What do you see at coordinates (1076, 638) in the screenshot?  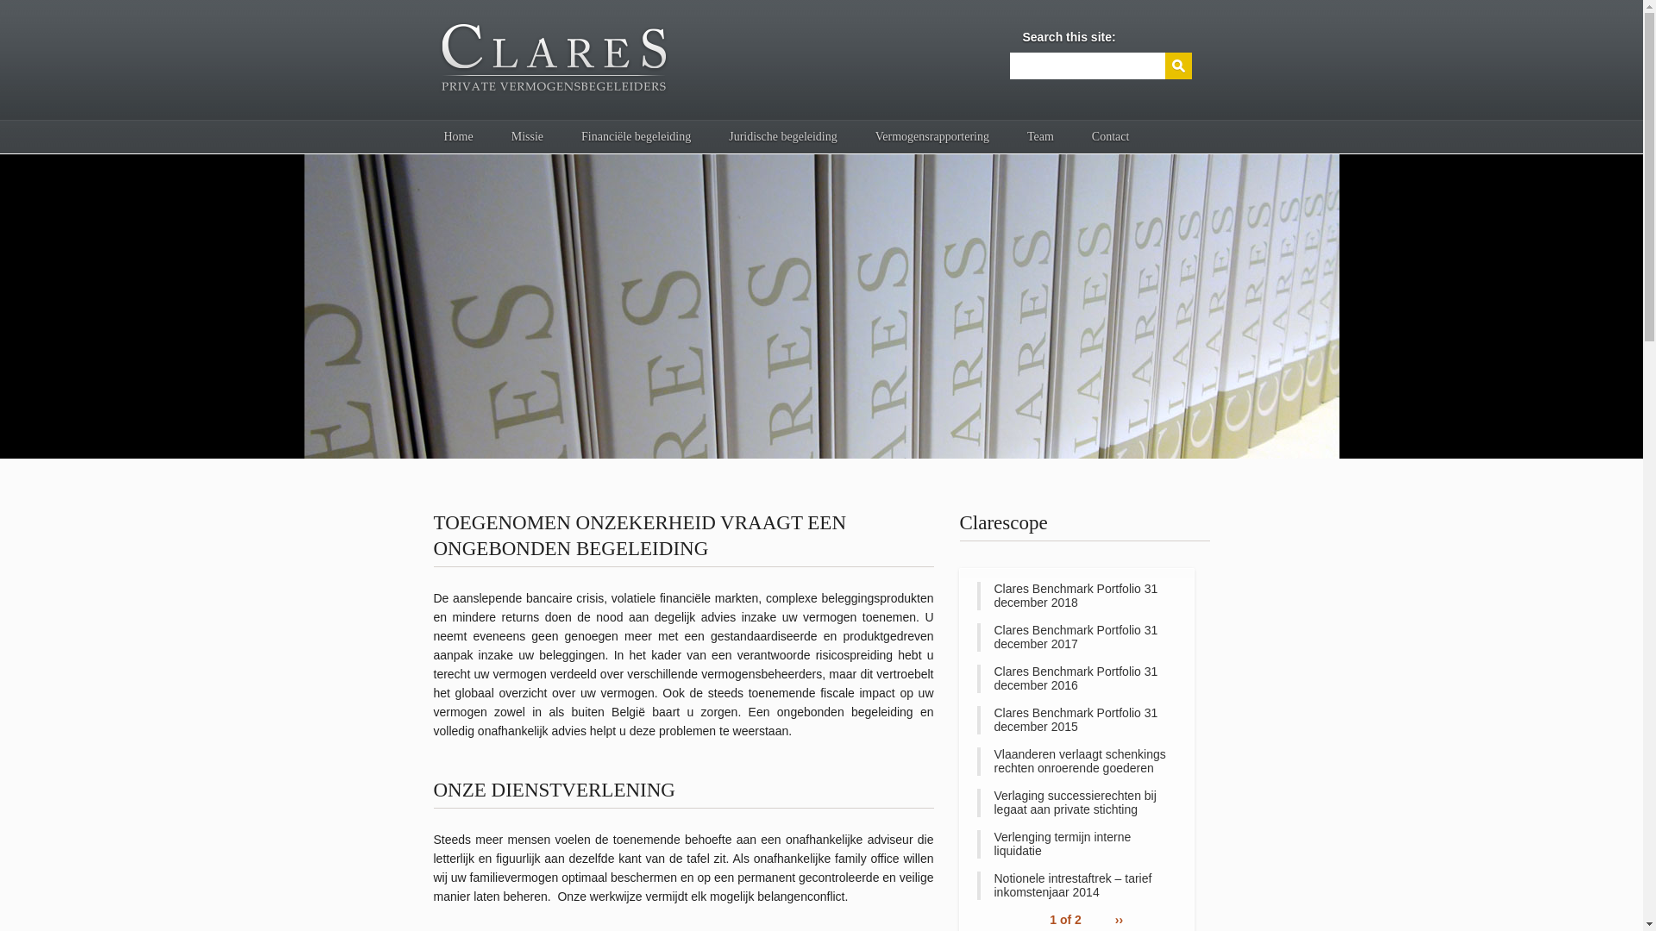 I see `Clares Benchmark Portfolio 31 december 2017` at bounding box center [1076, 638].